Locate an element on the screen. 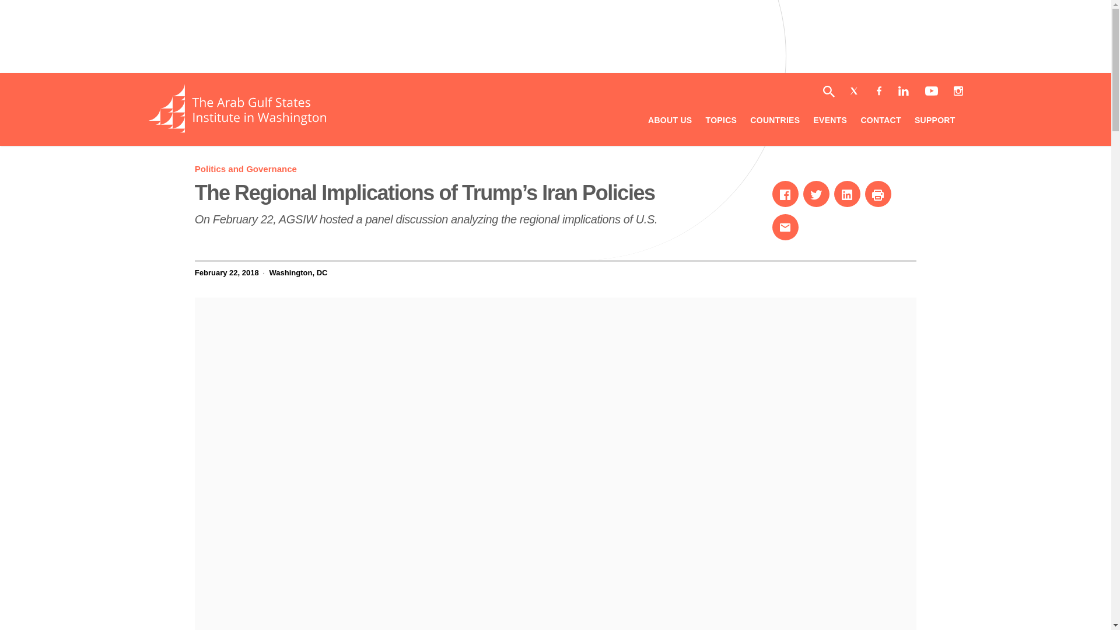 The image size is (1120, 630). COUNTRIES is located at coordinates (246, 169).